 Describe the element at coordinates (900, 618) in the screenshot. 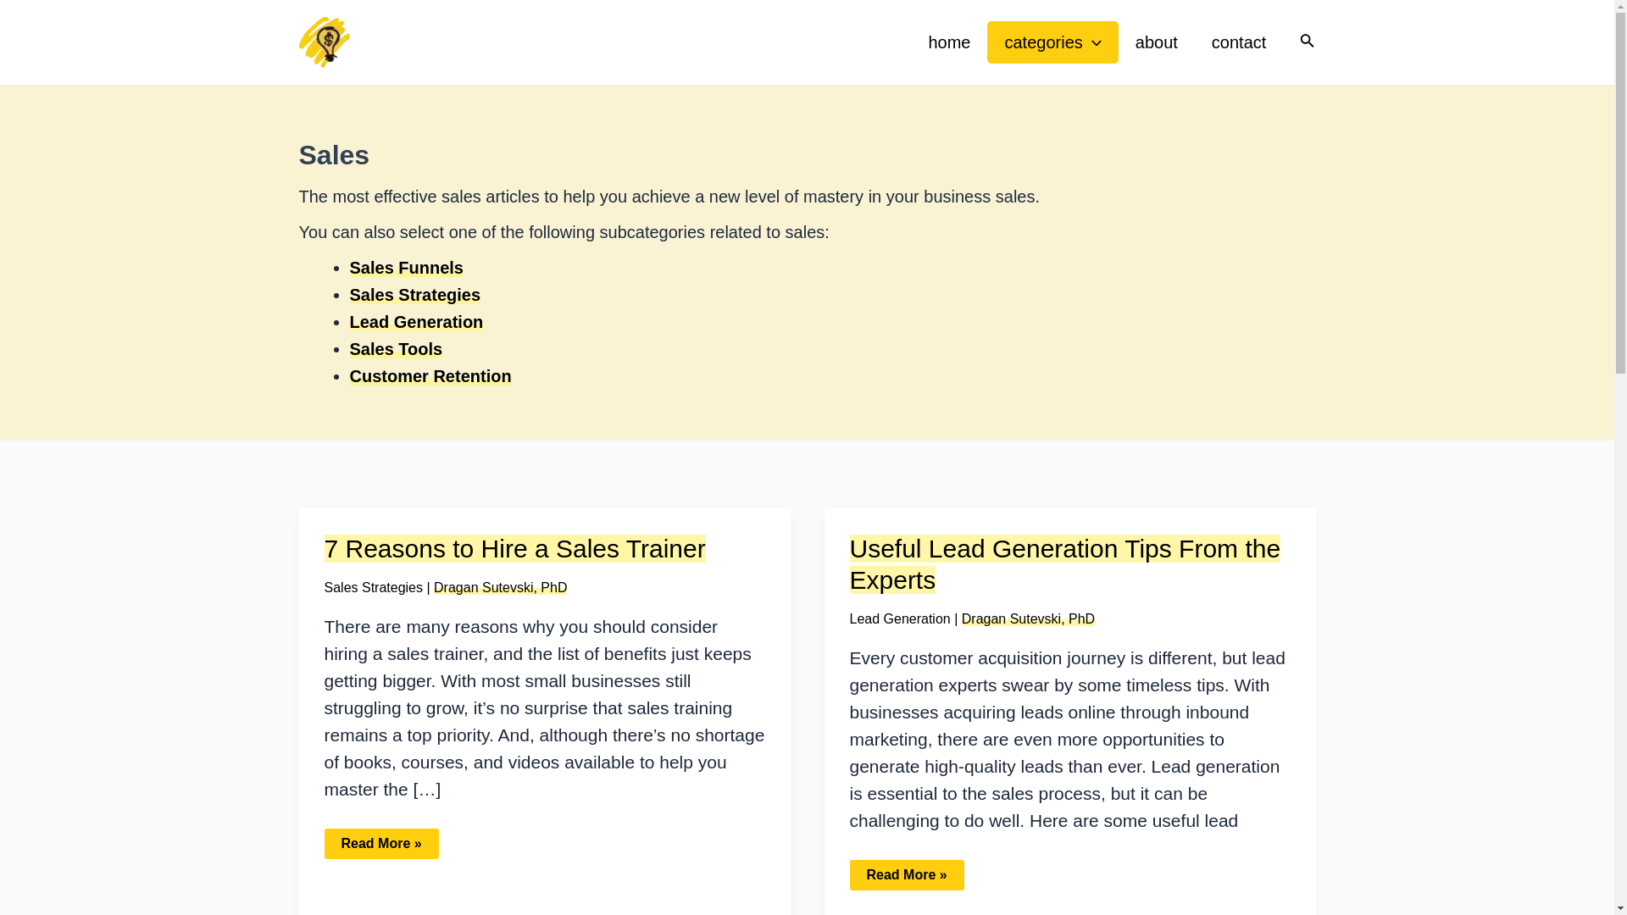

I see `Lead Generation` at that location.